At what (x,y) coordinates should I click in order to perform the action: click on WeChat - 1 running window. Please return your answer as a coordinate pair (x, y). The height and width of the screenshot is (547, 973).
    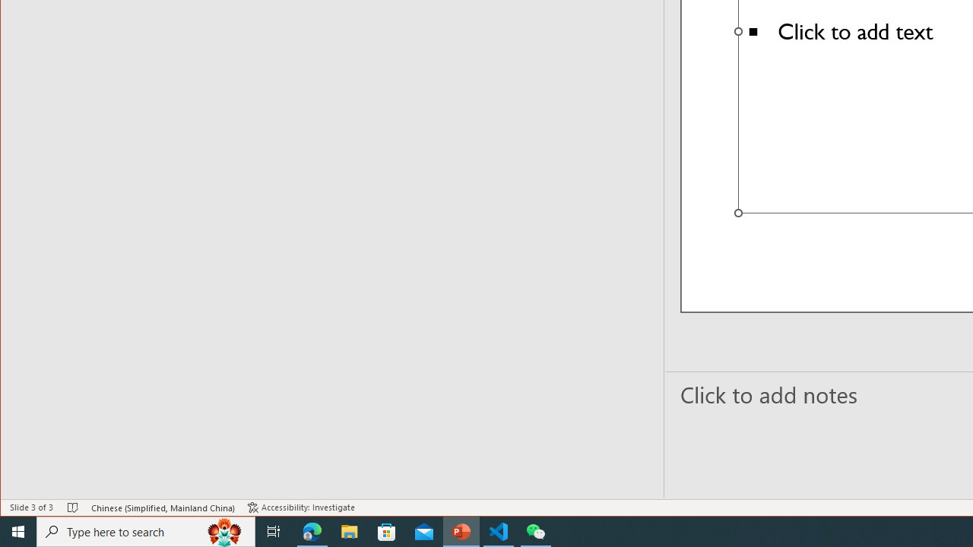
    Looking at the image, I should click on (535, 532).